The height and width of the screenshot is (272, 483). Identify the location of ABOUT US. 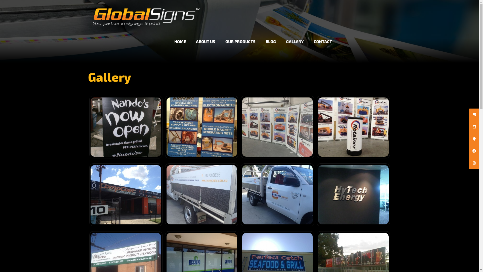
(206, 37).